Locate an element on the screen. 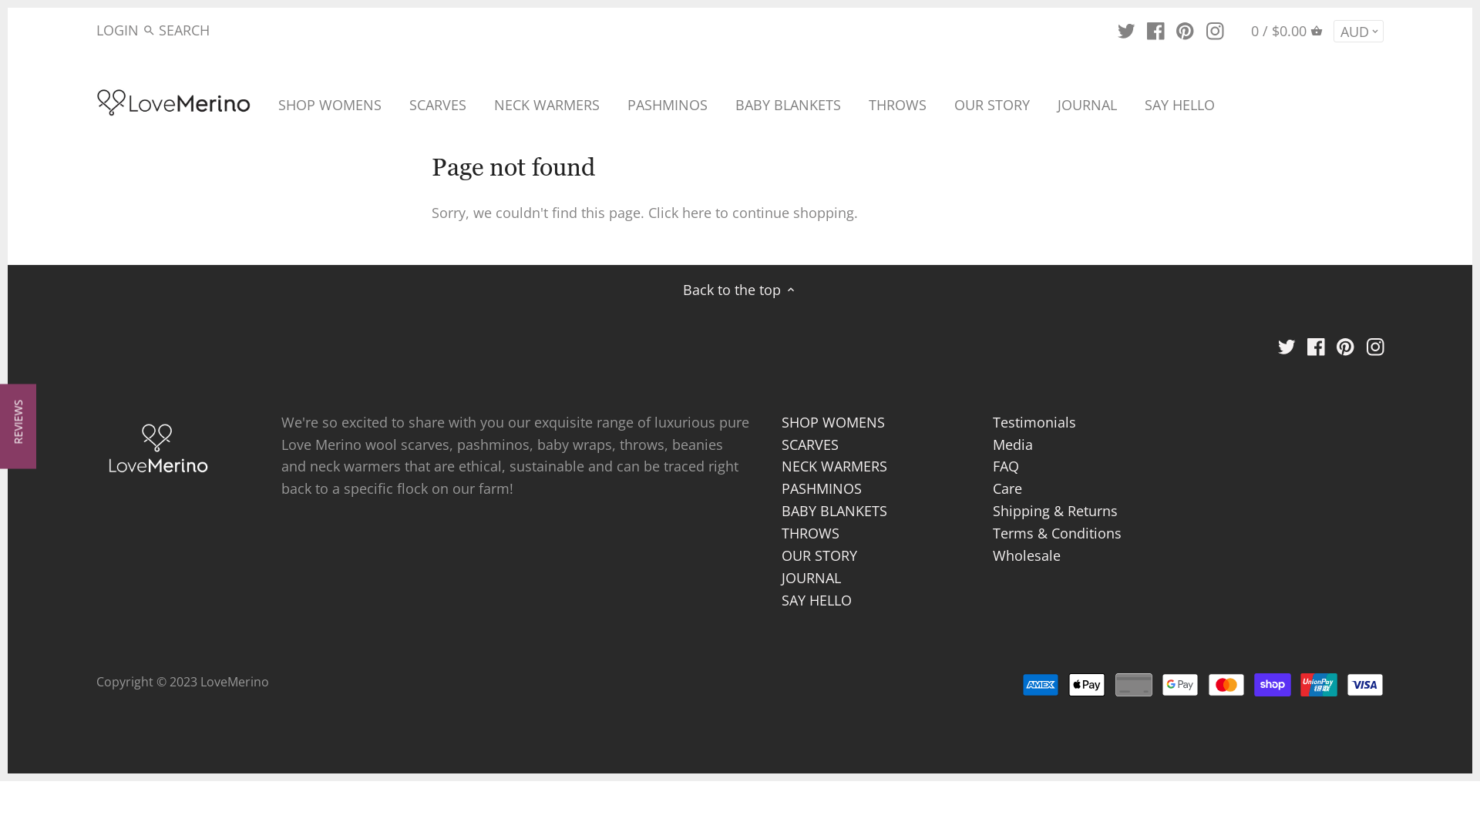  THROWS is located at coordinates (810, 533).